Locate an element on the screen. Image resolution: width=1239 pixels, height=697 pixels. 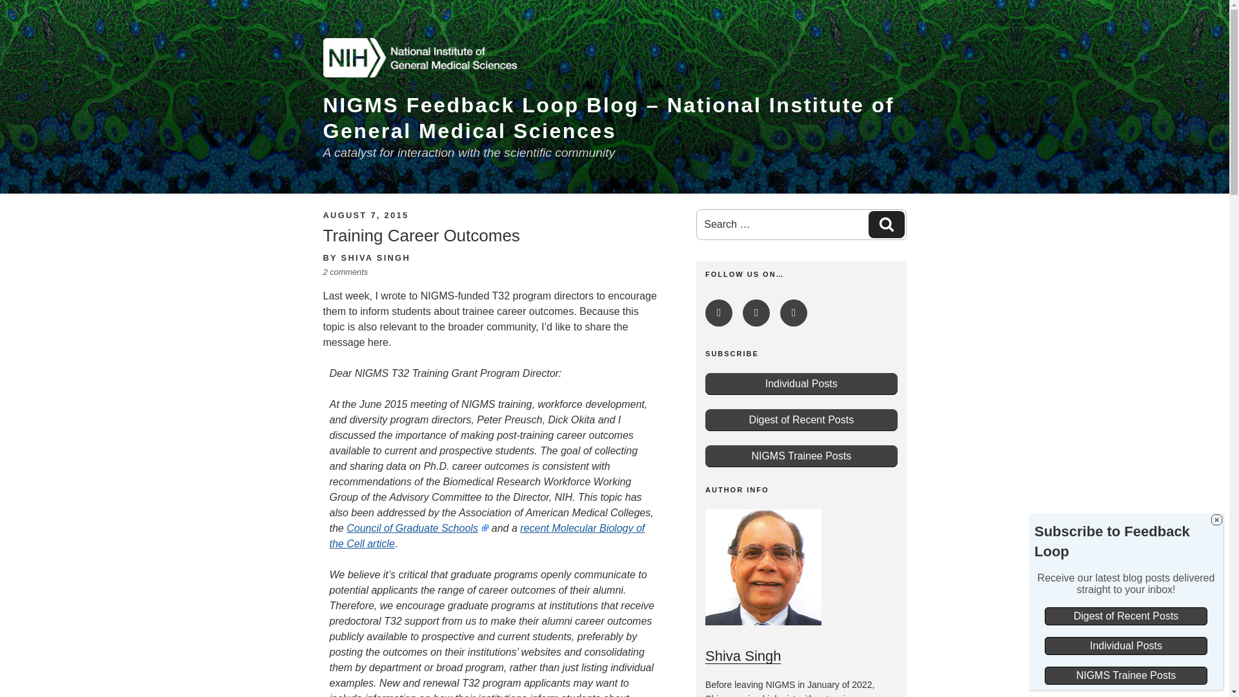
NIGMS Trainee Posts is located at coordinates (801, 456).